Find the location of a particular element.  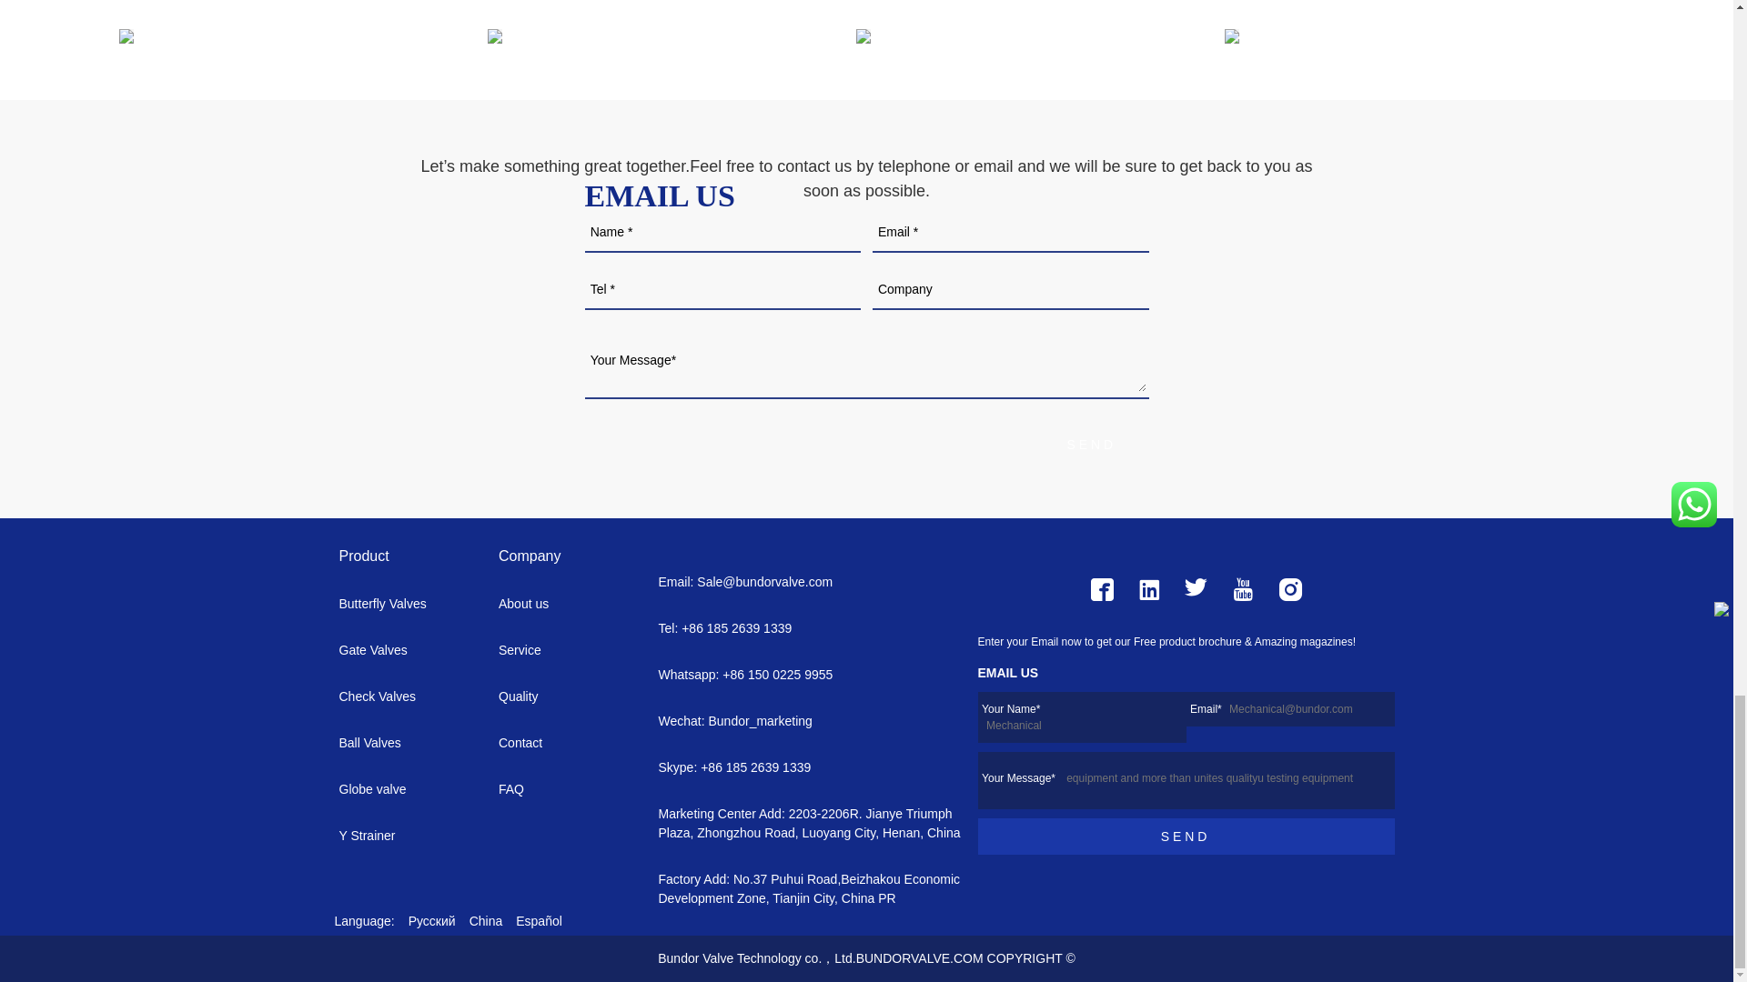

Iron Handle Operated Wafer Type Butterfly Valve is located at coordinates (266, 35).